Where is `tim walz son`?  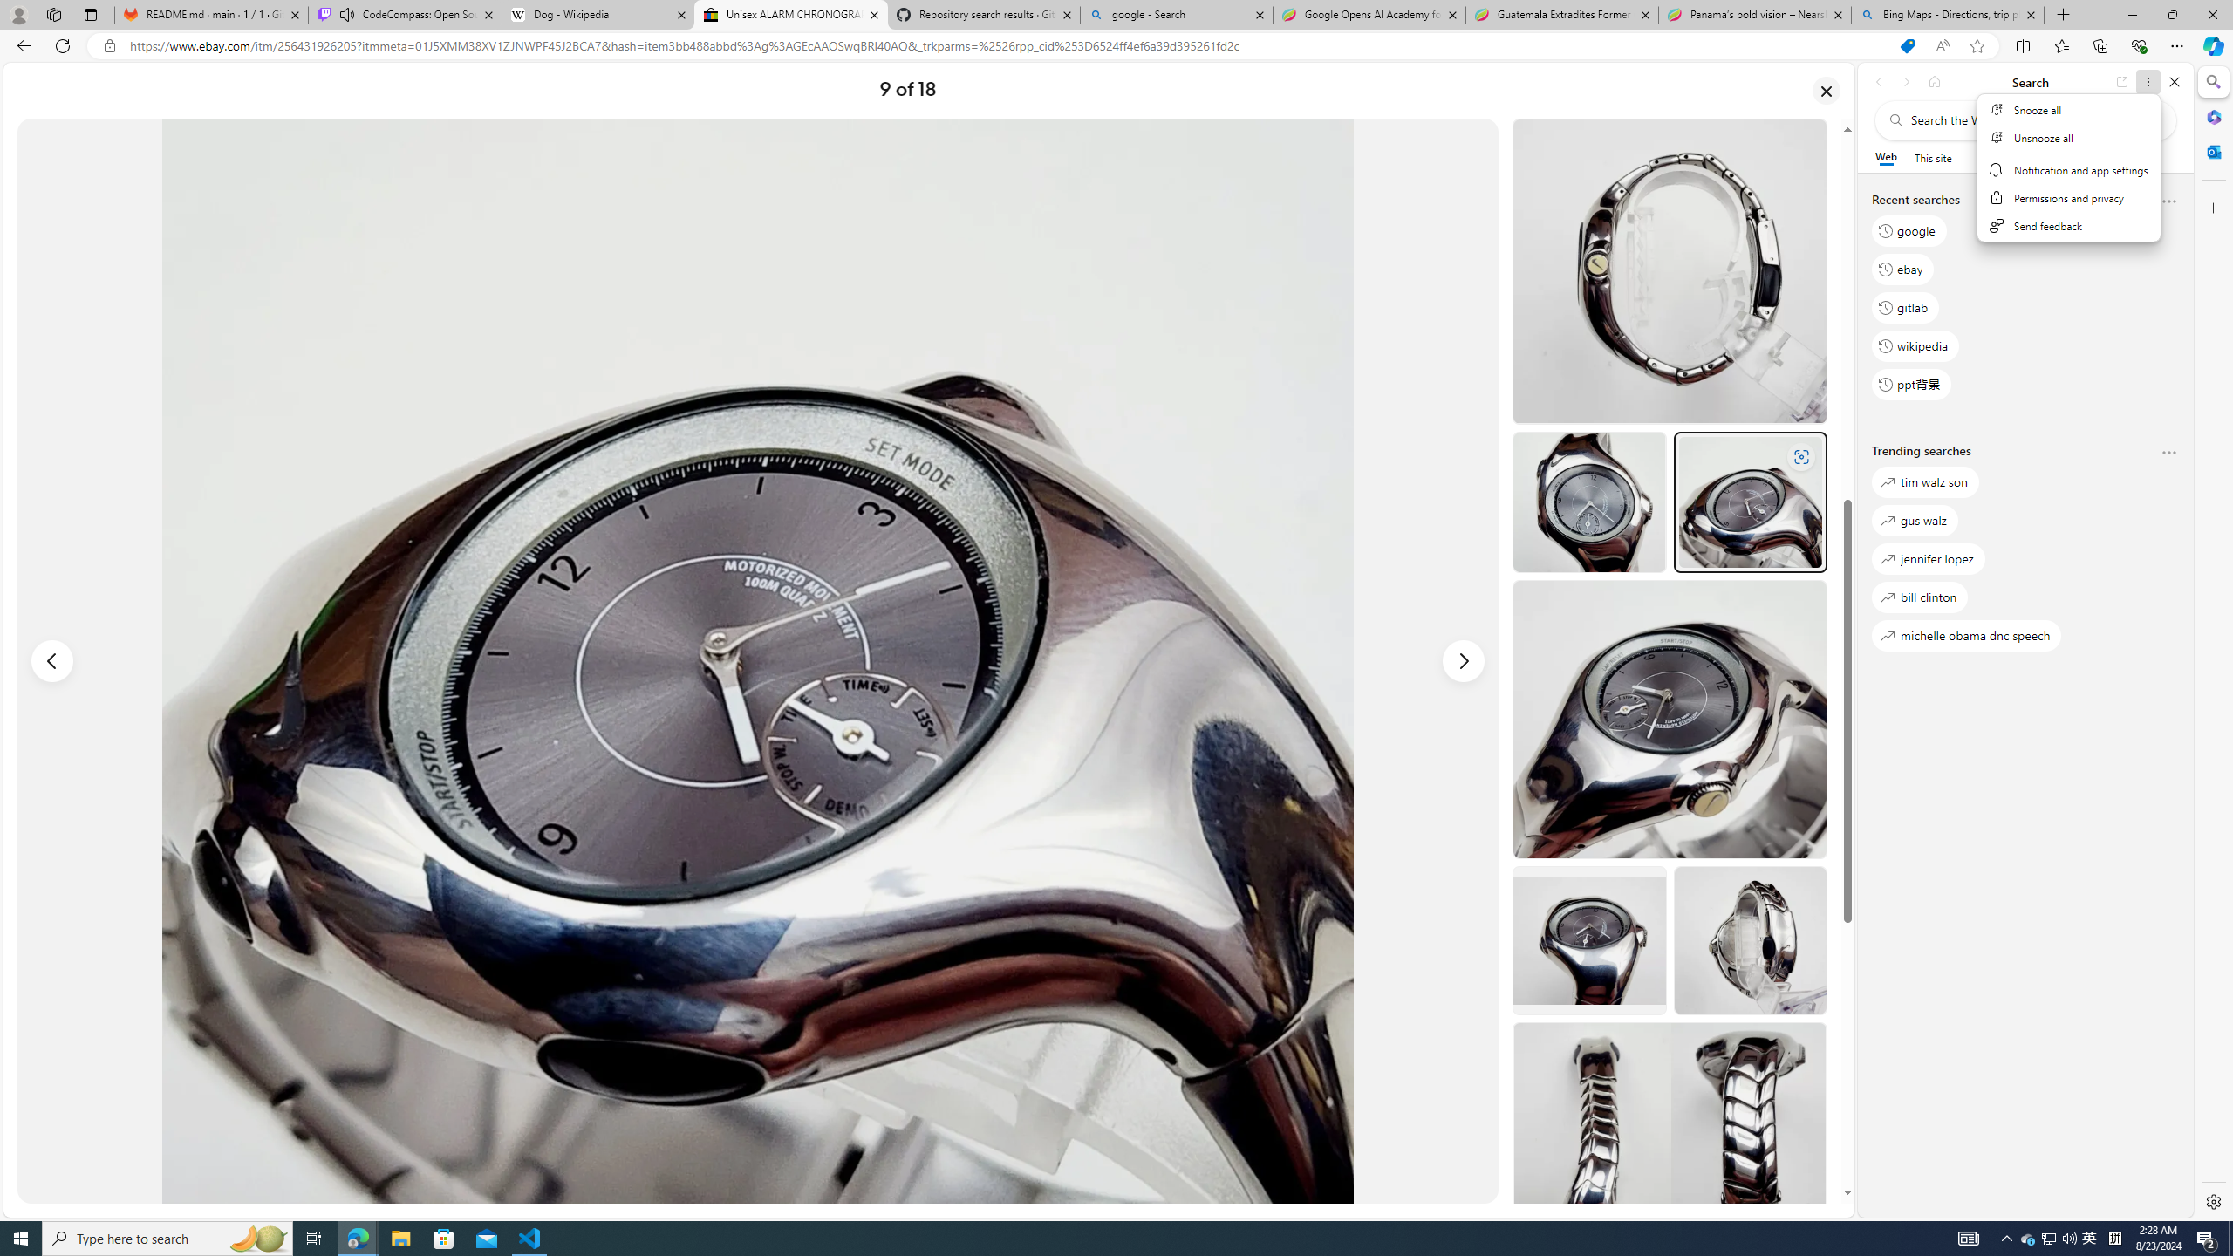 tim walz son is located at coordinates (1924, 482).